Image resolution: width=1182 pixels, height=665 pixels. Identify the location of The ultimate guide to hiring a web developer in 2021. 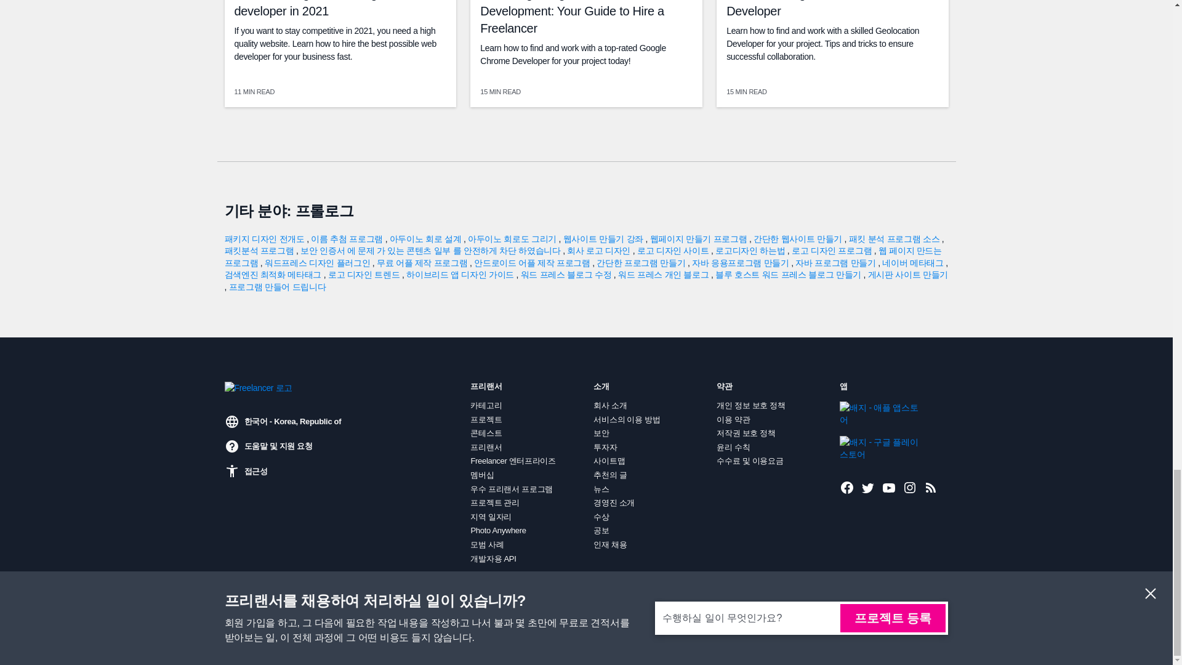
(323, 9).